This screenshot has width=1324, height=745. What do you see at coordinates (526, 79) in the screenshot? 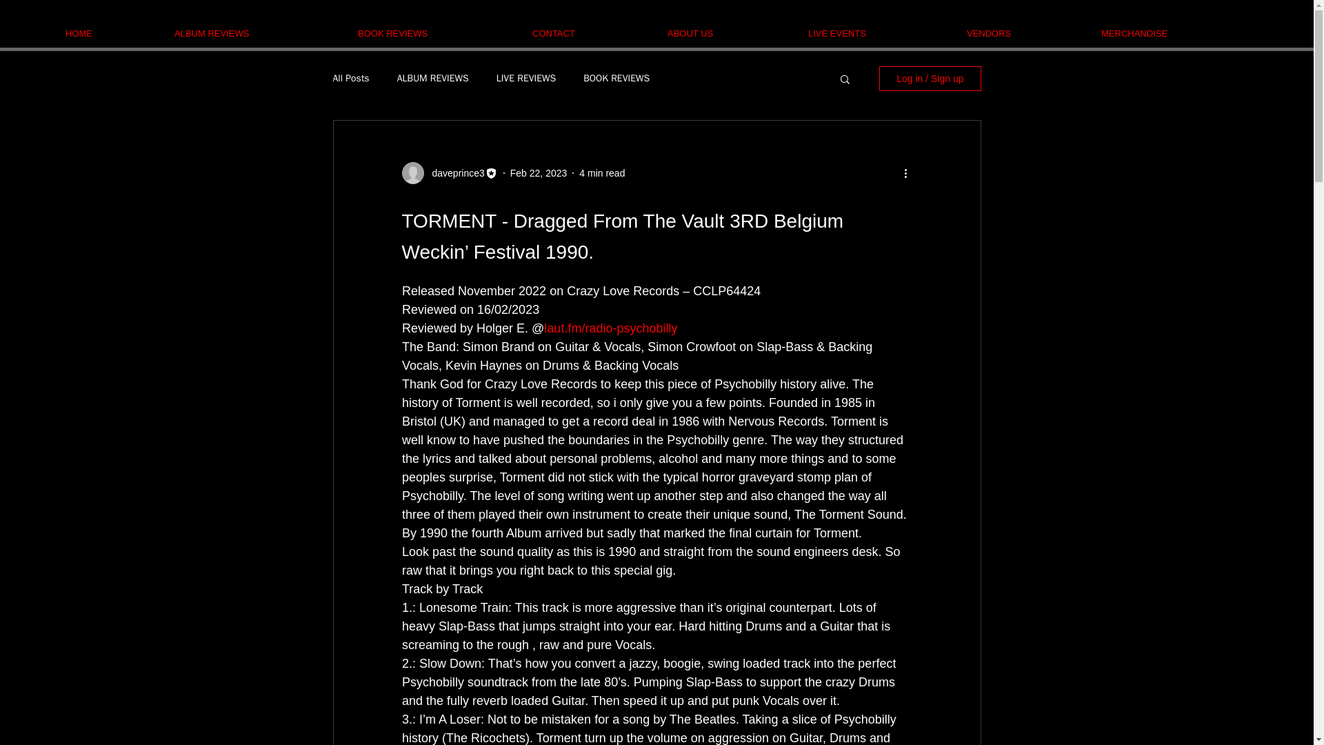
I see `LIVE REVIEWS` at bounding box center [526, 79].